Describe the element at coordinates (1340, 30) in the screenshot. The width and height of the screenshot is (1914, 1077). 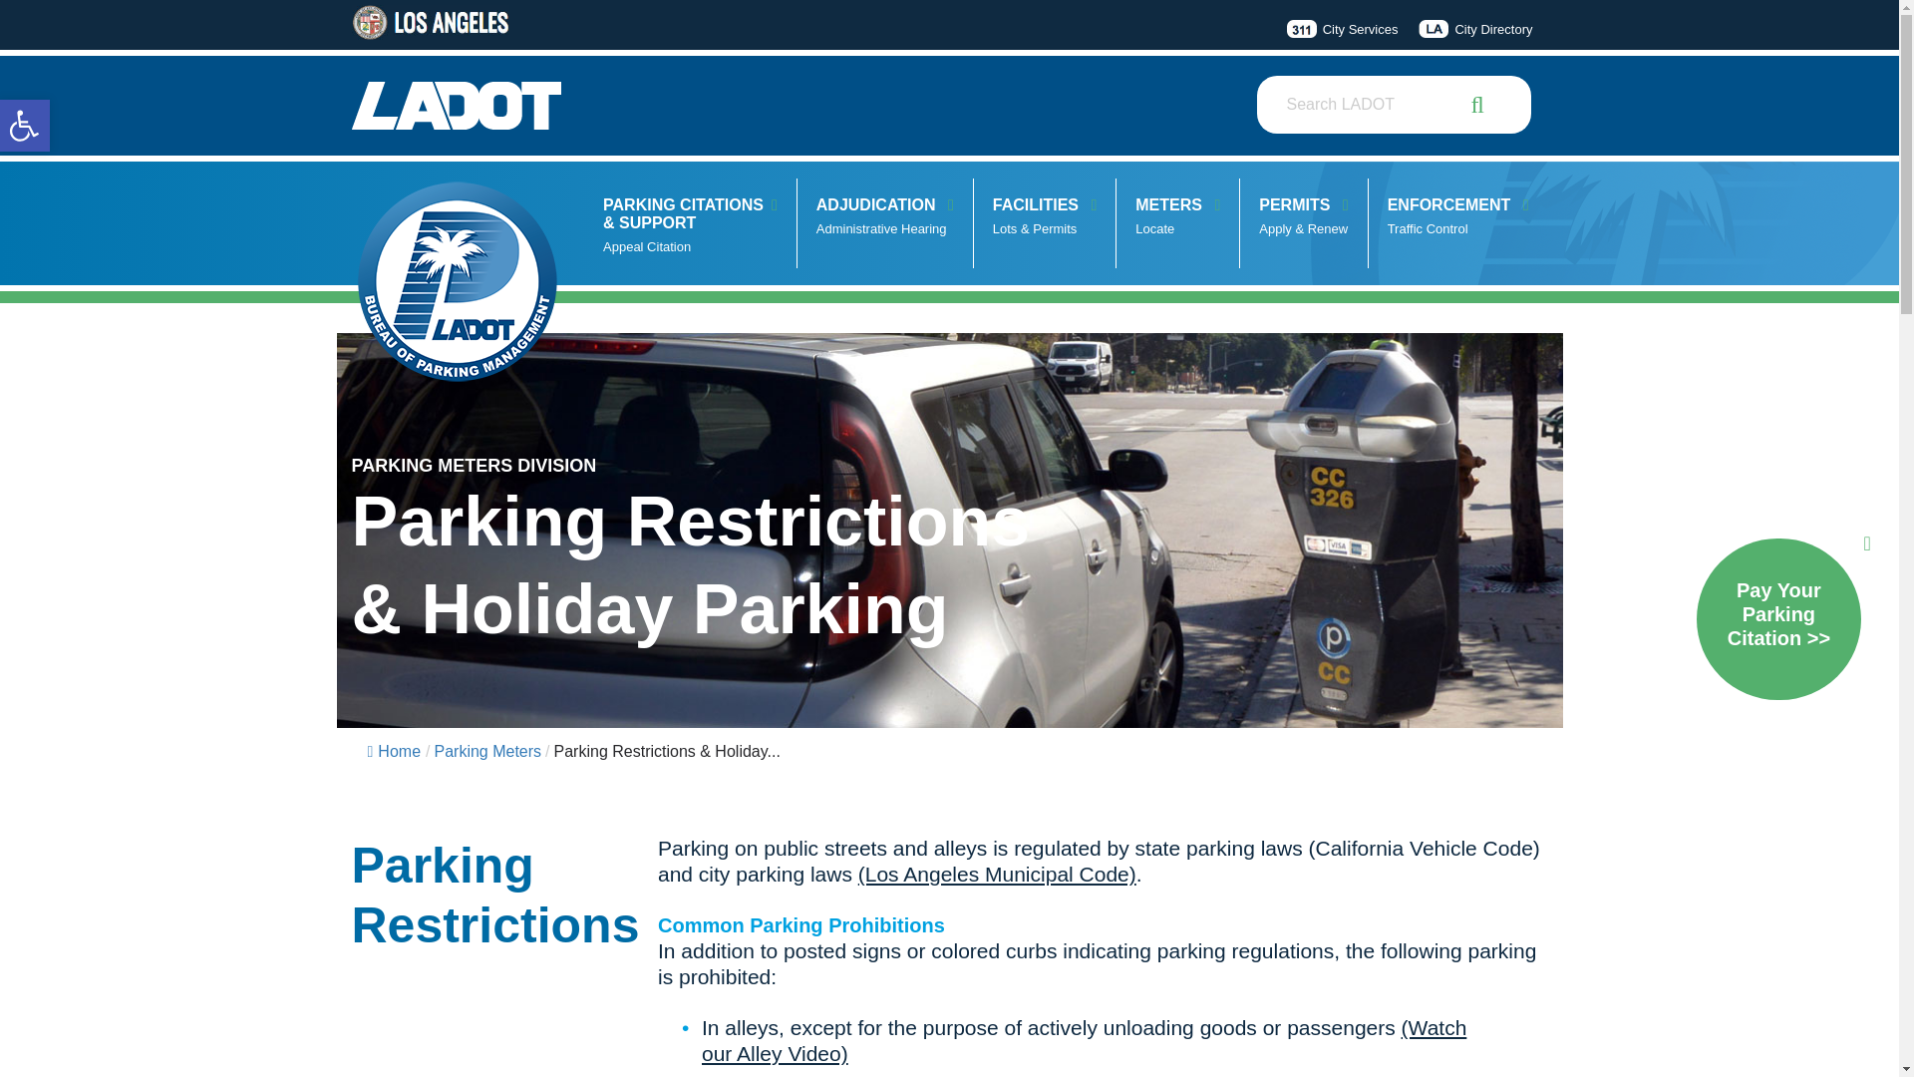
I see `FACILITIES ` at that location.